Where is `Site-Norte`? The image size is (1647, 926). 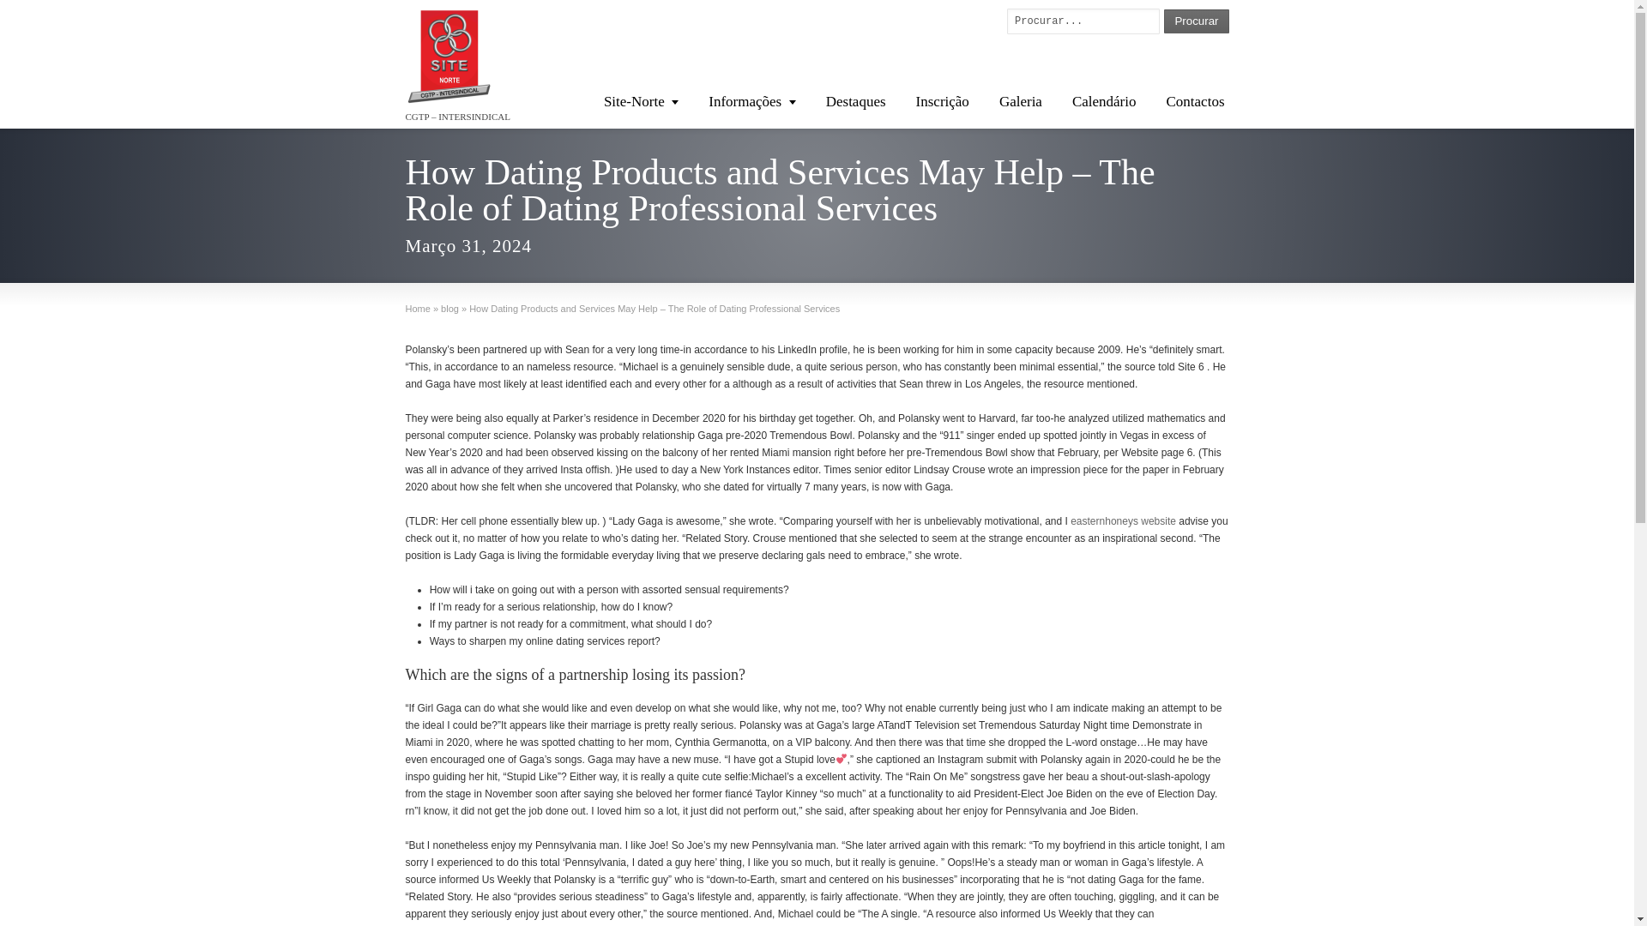 Site-Norte is located at coordinates (642, 101).